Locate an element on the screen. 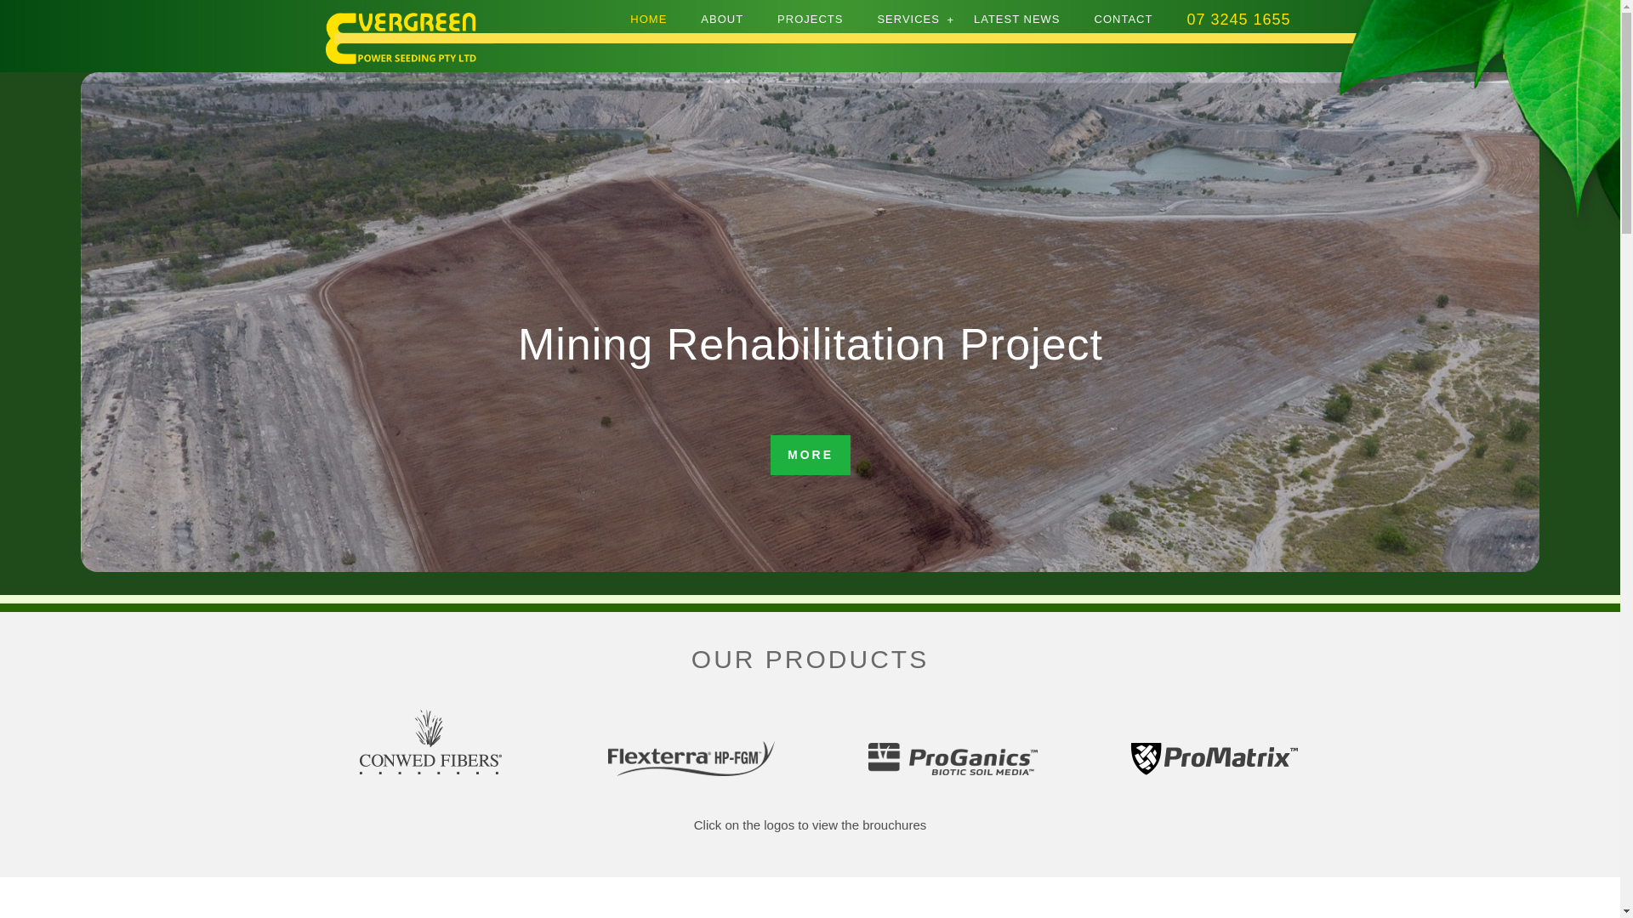  MORE is located at coordinates (811, 456).